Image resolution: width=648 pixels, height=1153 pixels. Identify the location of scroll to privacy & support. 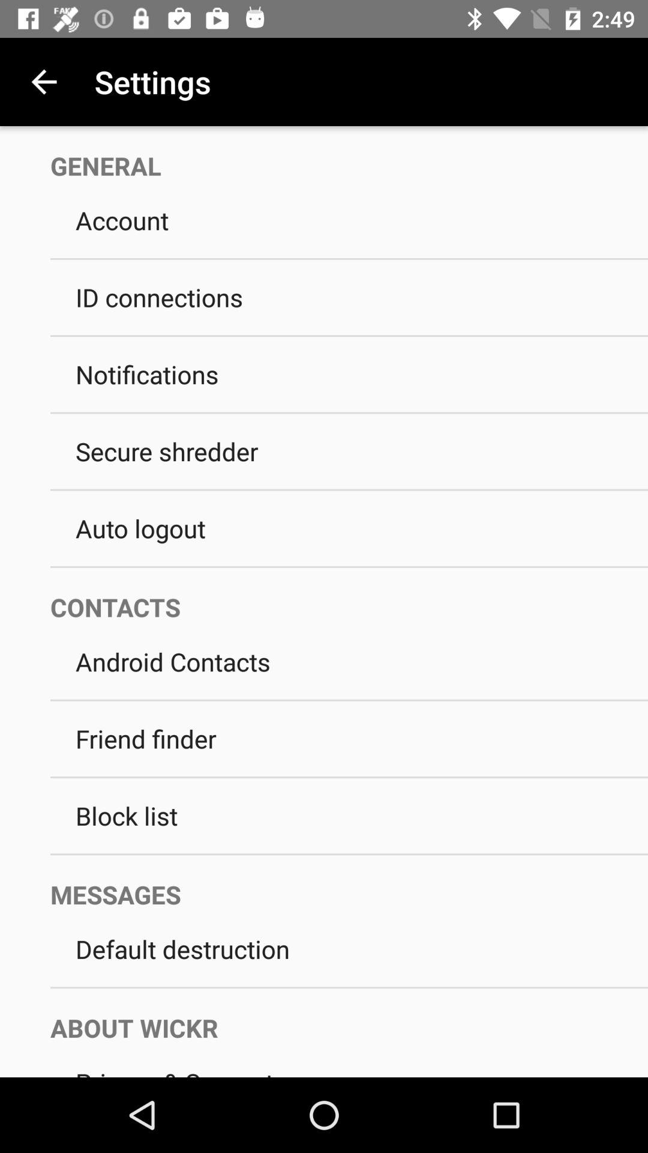
(349, 1061).